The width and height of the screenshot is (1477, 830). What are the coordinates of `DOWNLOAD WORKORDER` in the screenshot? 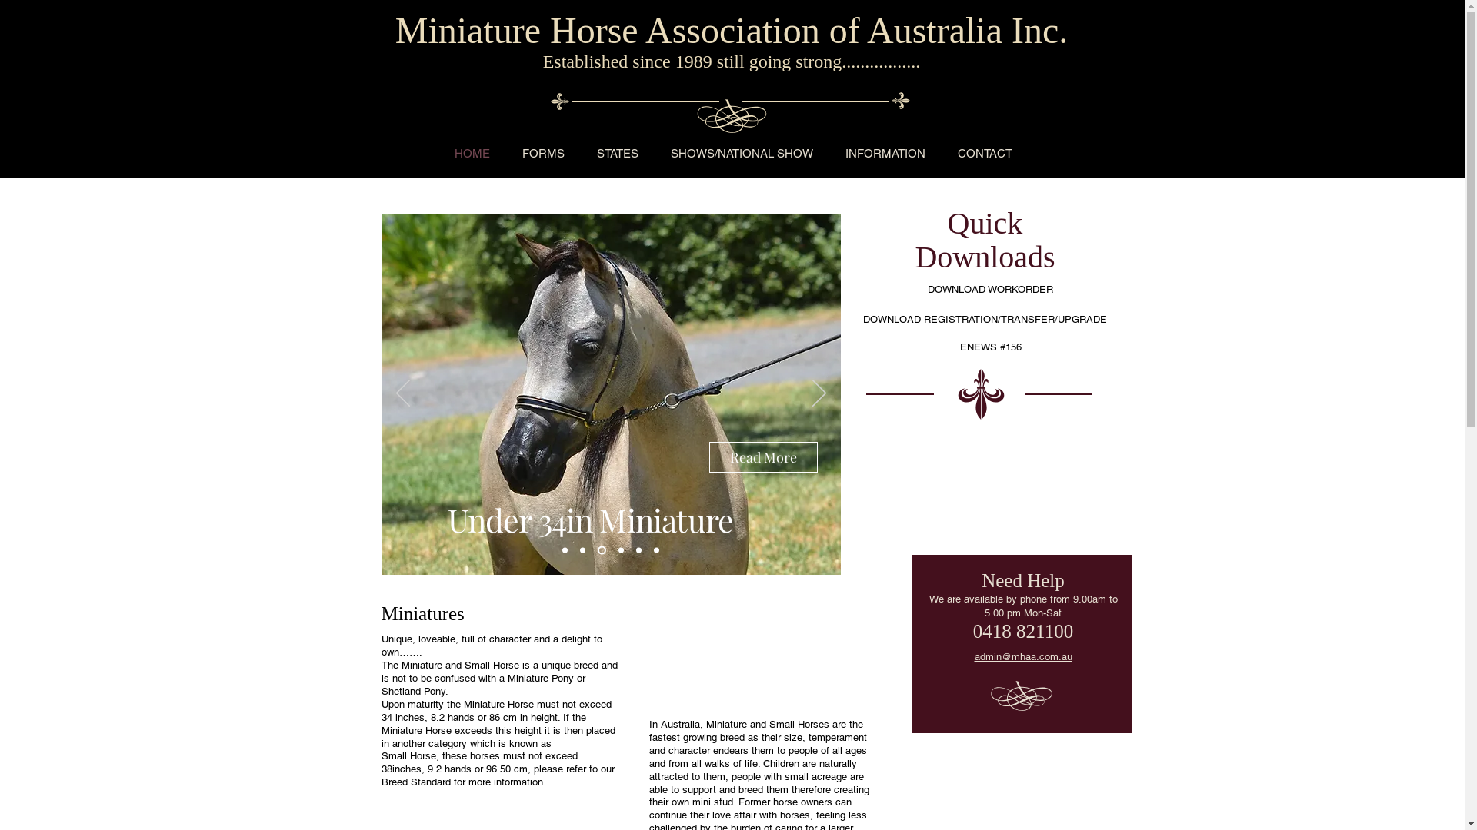 It's located at (990, 290).